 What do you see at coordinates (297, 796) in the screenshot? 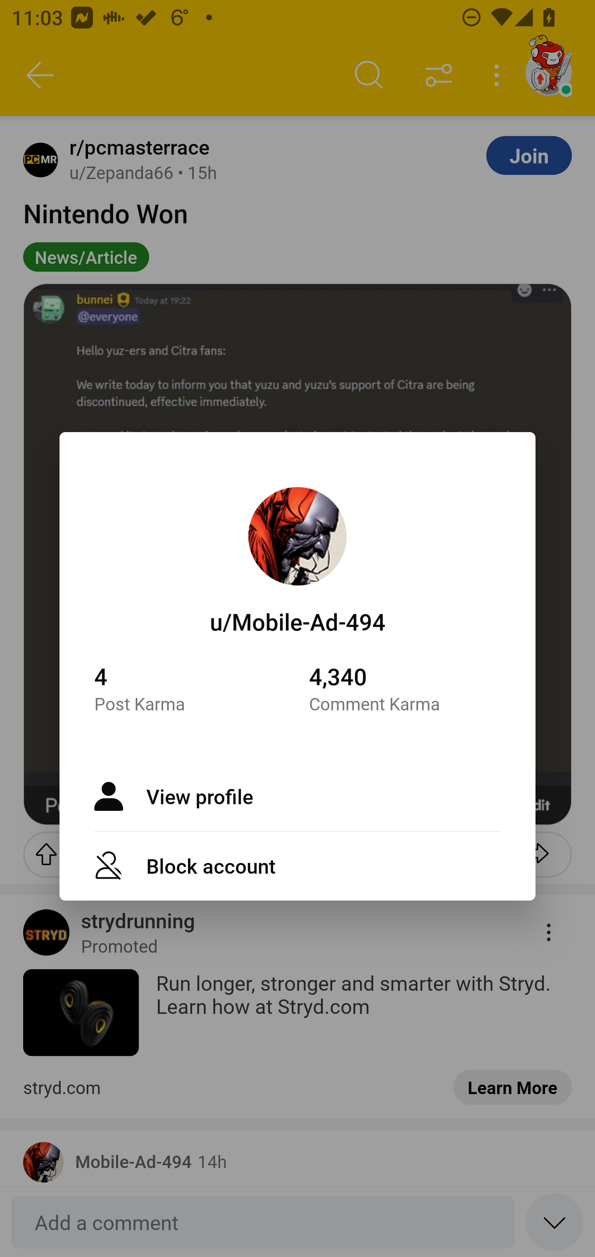
I see `View profile` at bounding box center [297, 796].